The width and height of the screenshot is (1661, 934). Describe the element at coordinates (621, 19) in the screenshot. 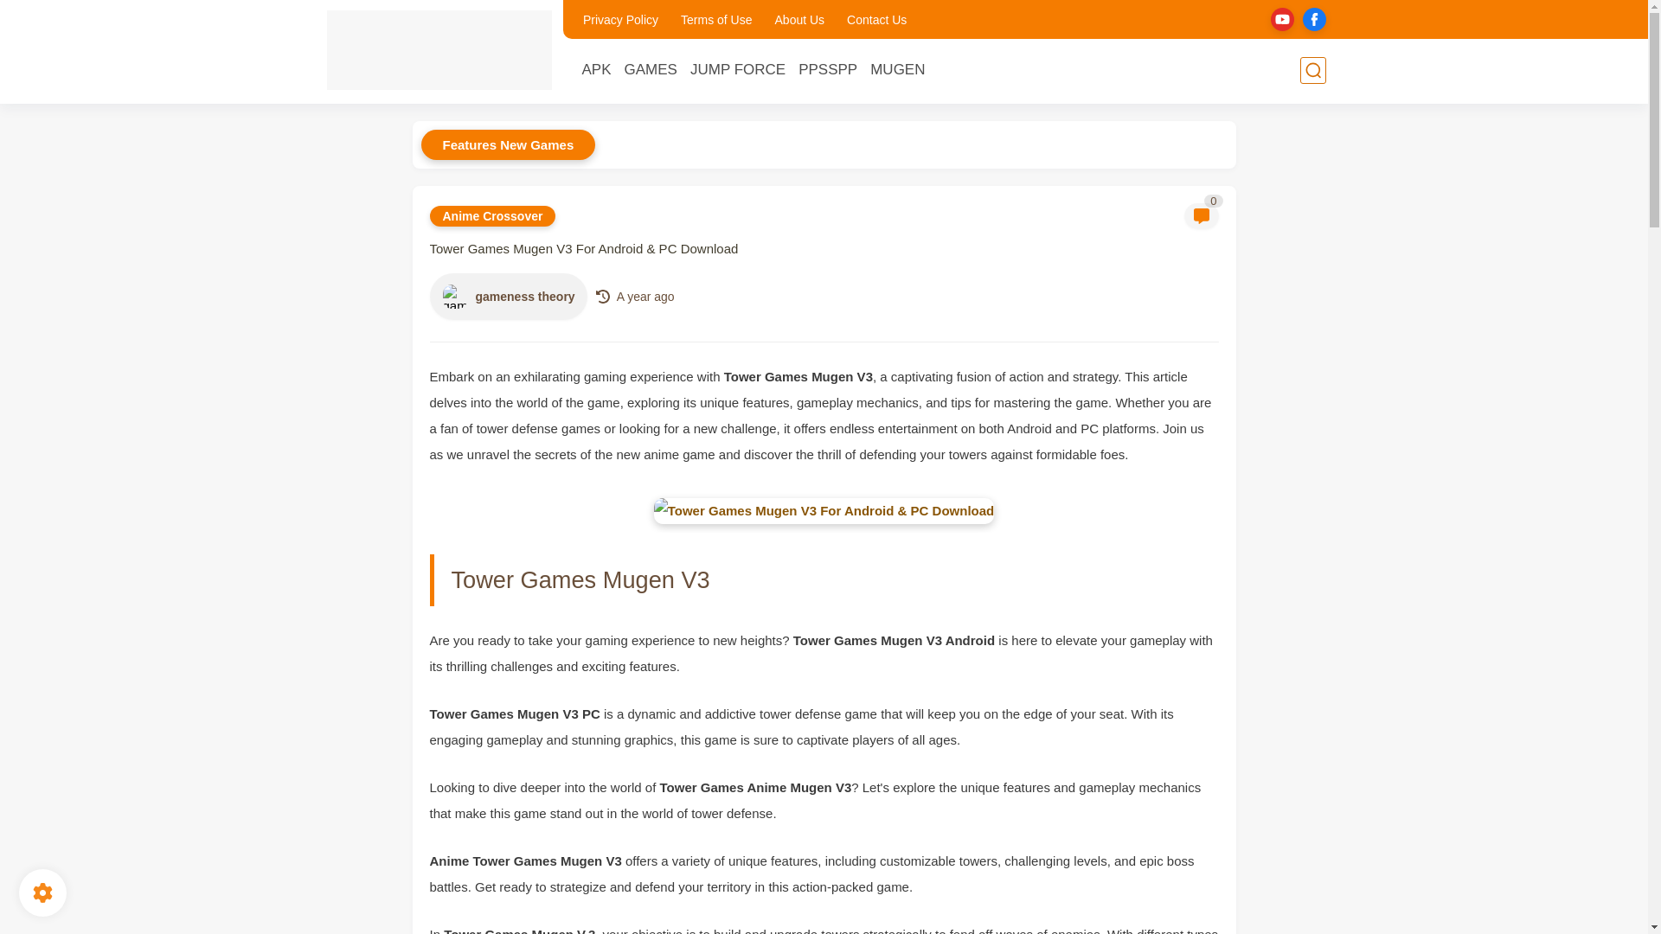

I see `Privacy Policy` at that location.